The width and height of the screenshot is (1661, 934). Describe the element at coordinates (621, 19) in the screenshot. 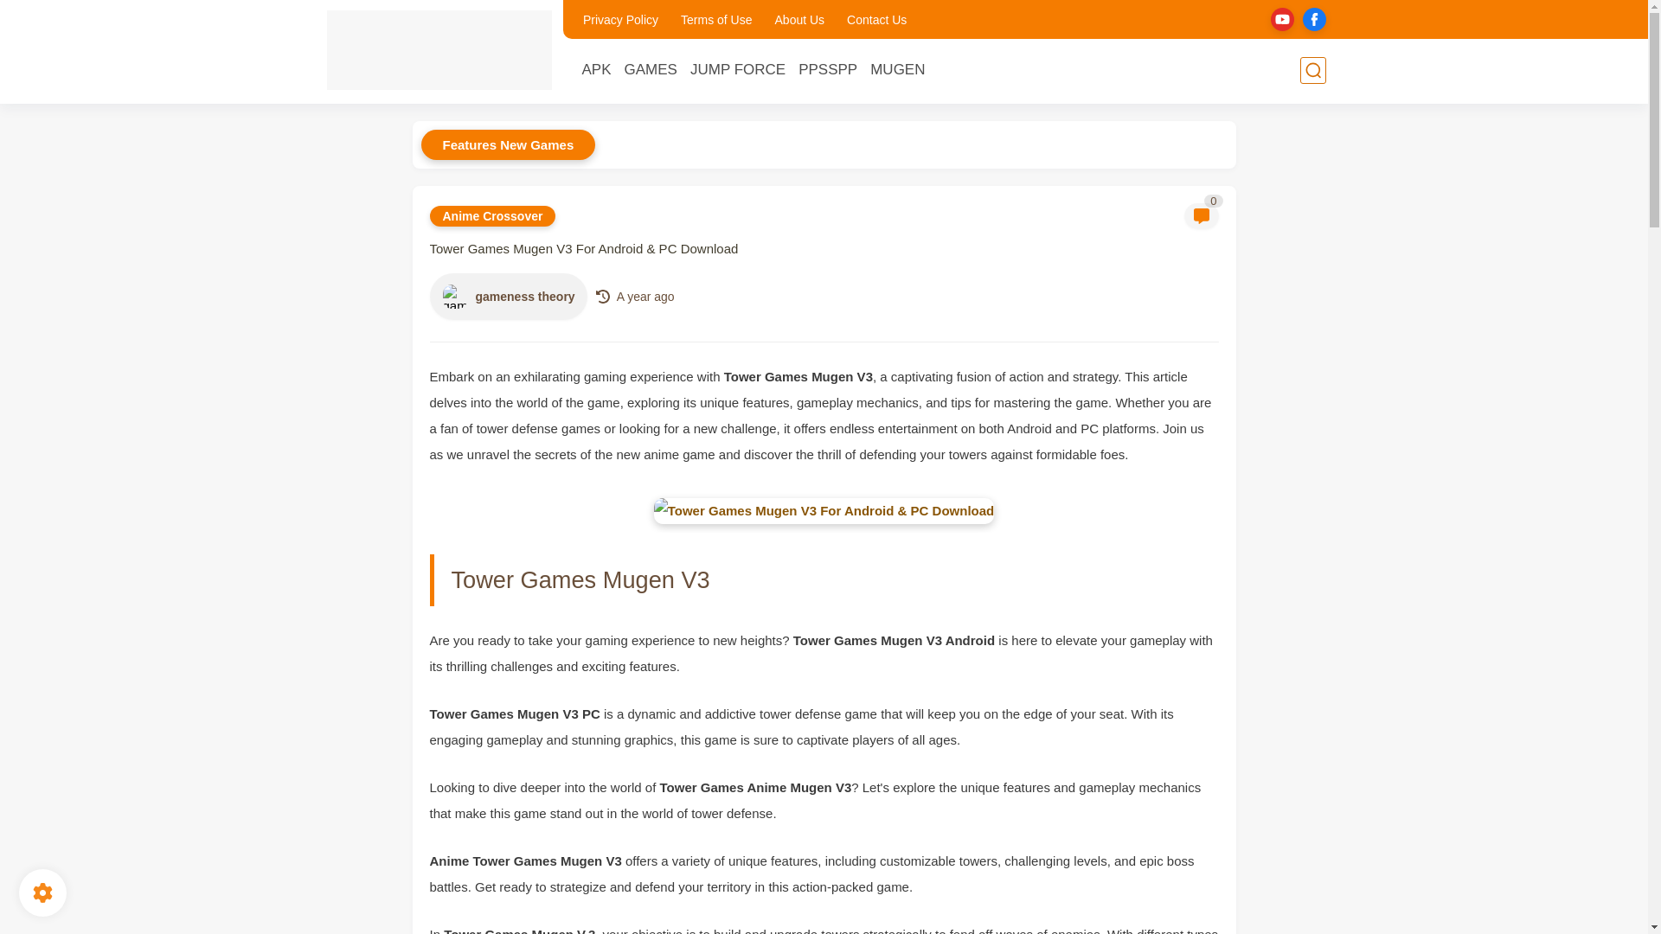

I see `Privacy Policy` at that location.